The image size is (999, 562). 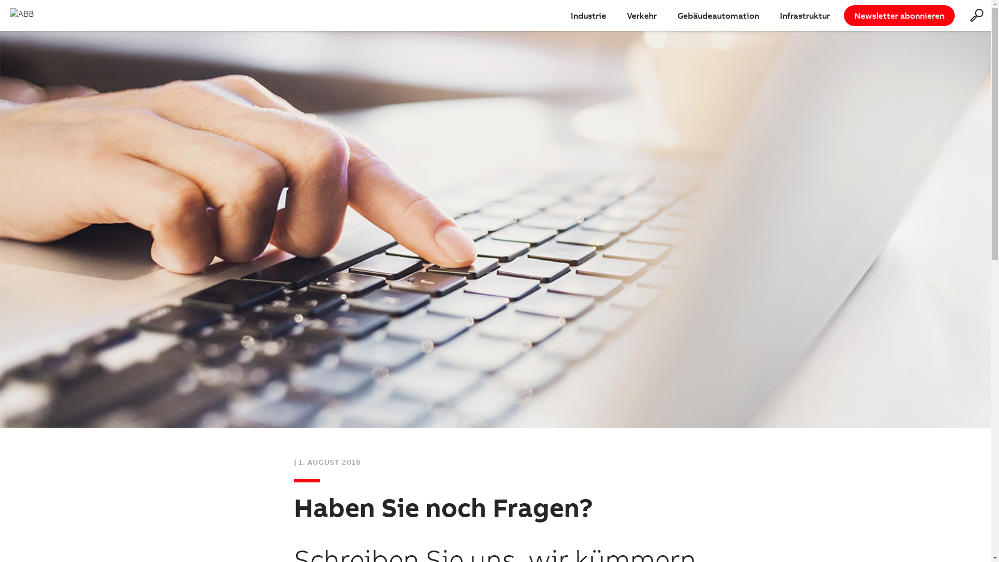 What do you see at coordinates (642, 16) in the screenshot?
I see `Verkehr` at bounding box center [642, 16].